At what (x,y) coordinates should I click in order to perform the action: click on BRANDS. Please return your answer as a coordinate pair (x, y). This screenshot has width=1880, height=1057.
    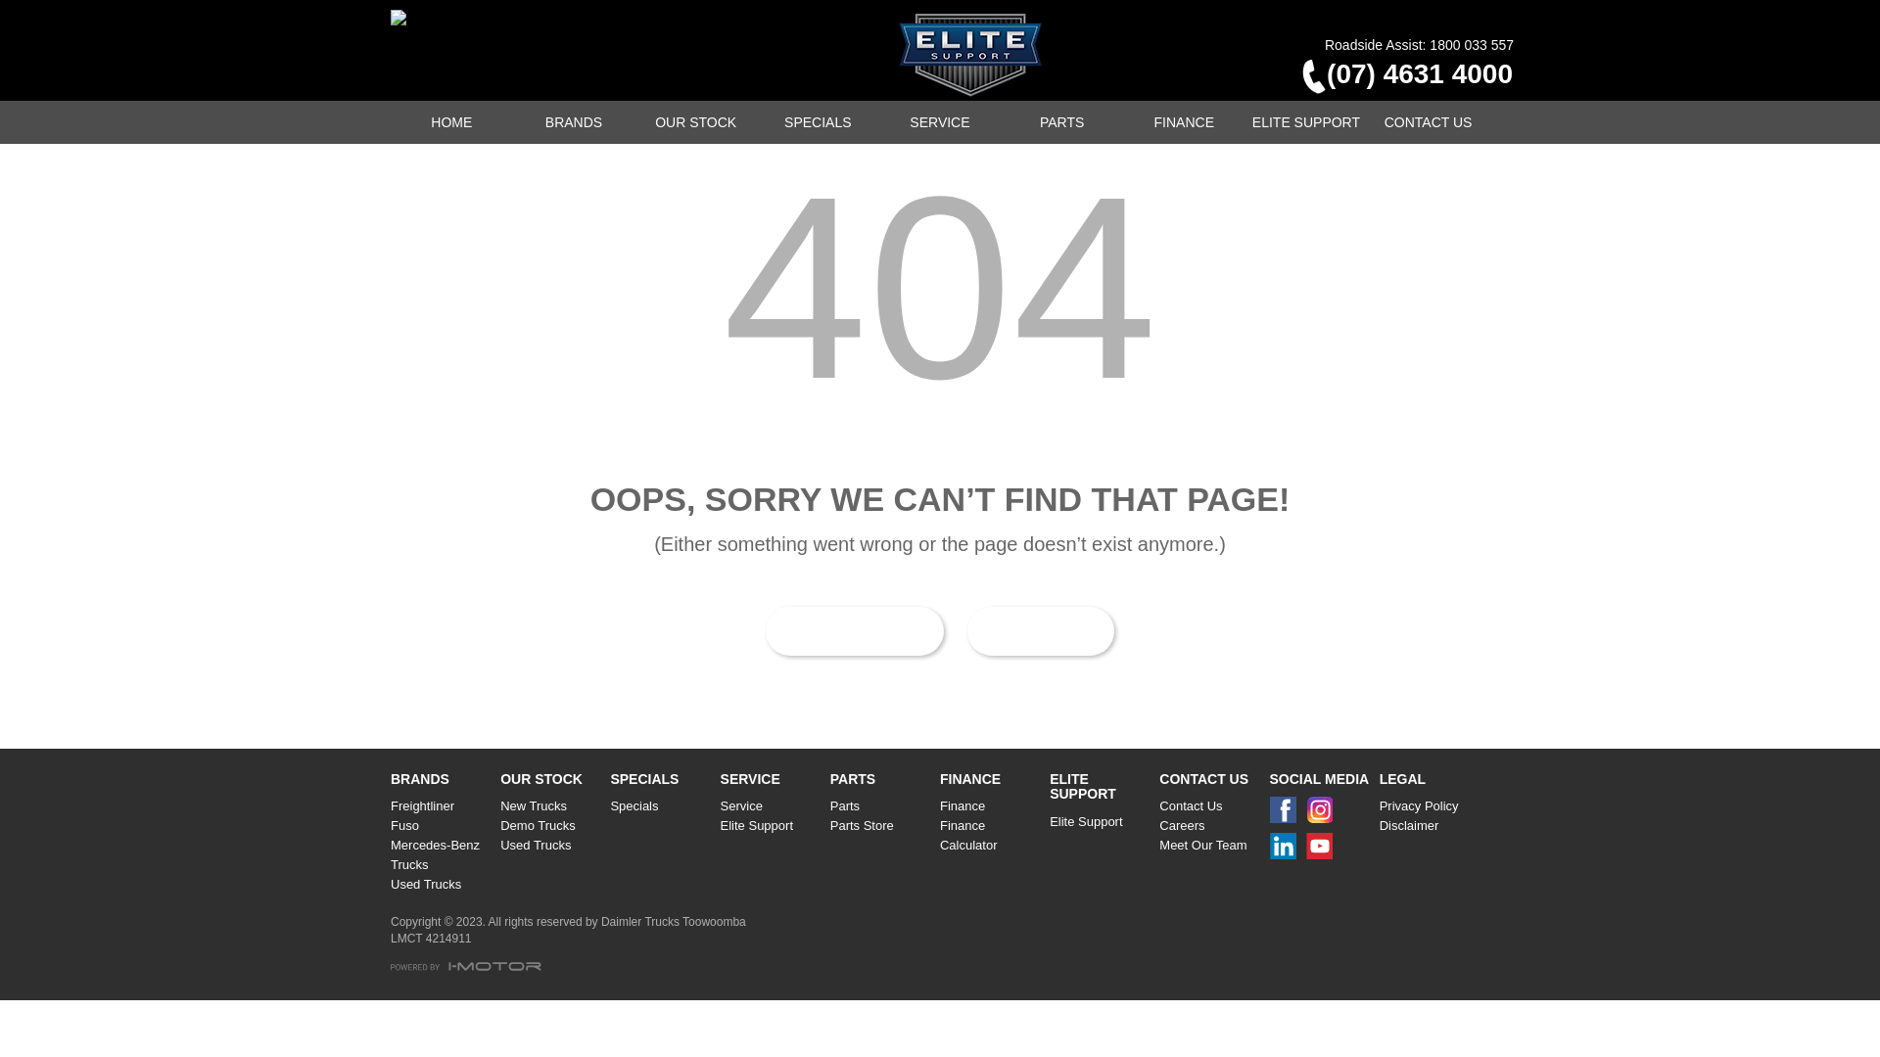
    Looking at the image, I should click on (574, 122).